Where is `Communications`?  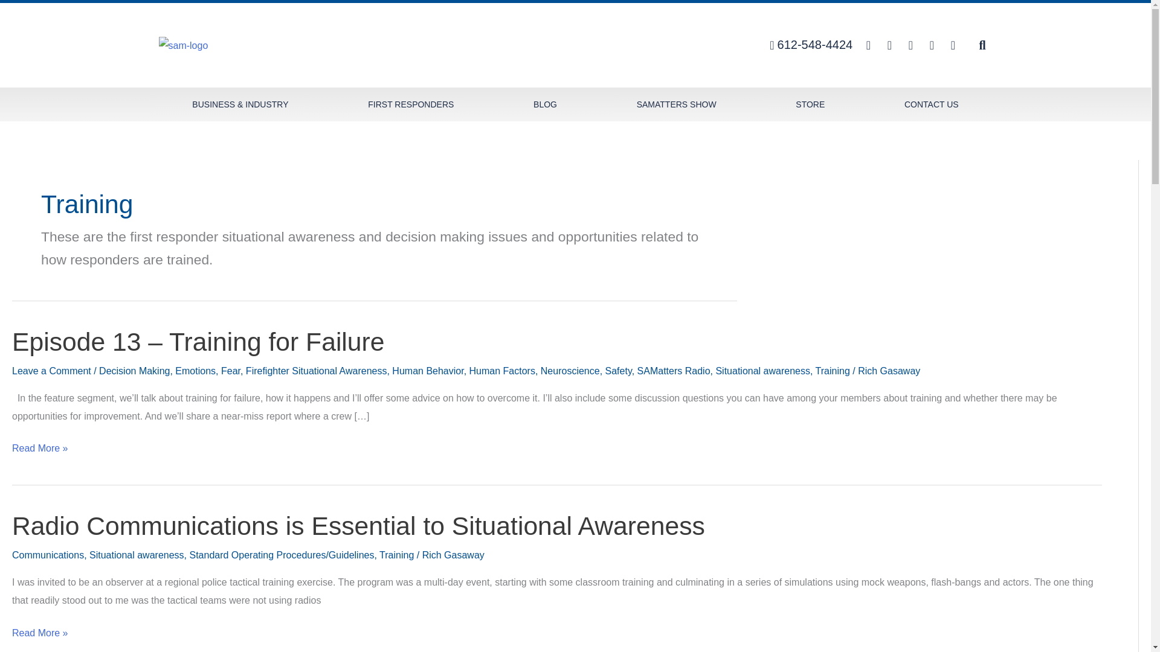
Communications is located at coordinates (47, 555).